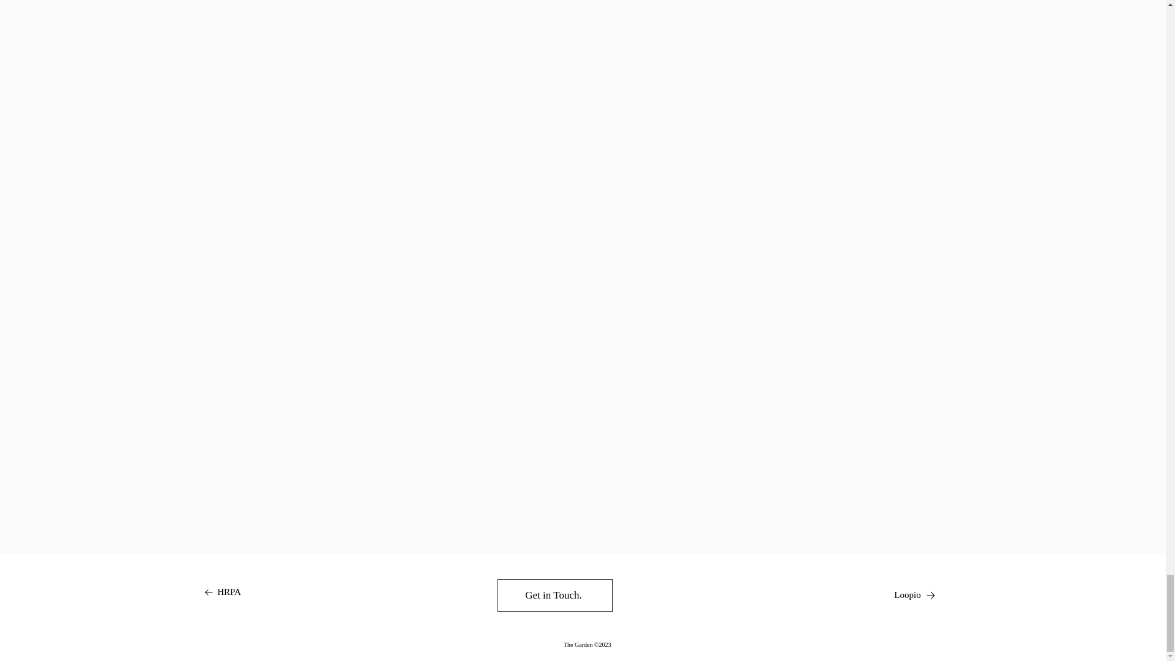  I want to click on Get in Touch., so click(554, 596).